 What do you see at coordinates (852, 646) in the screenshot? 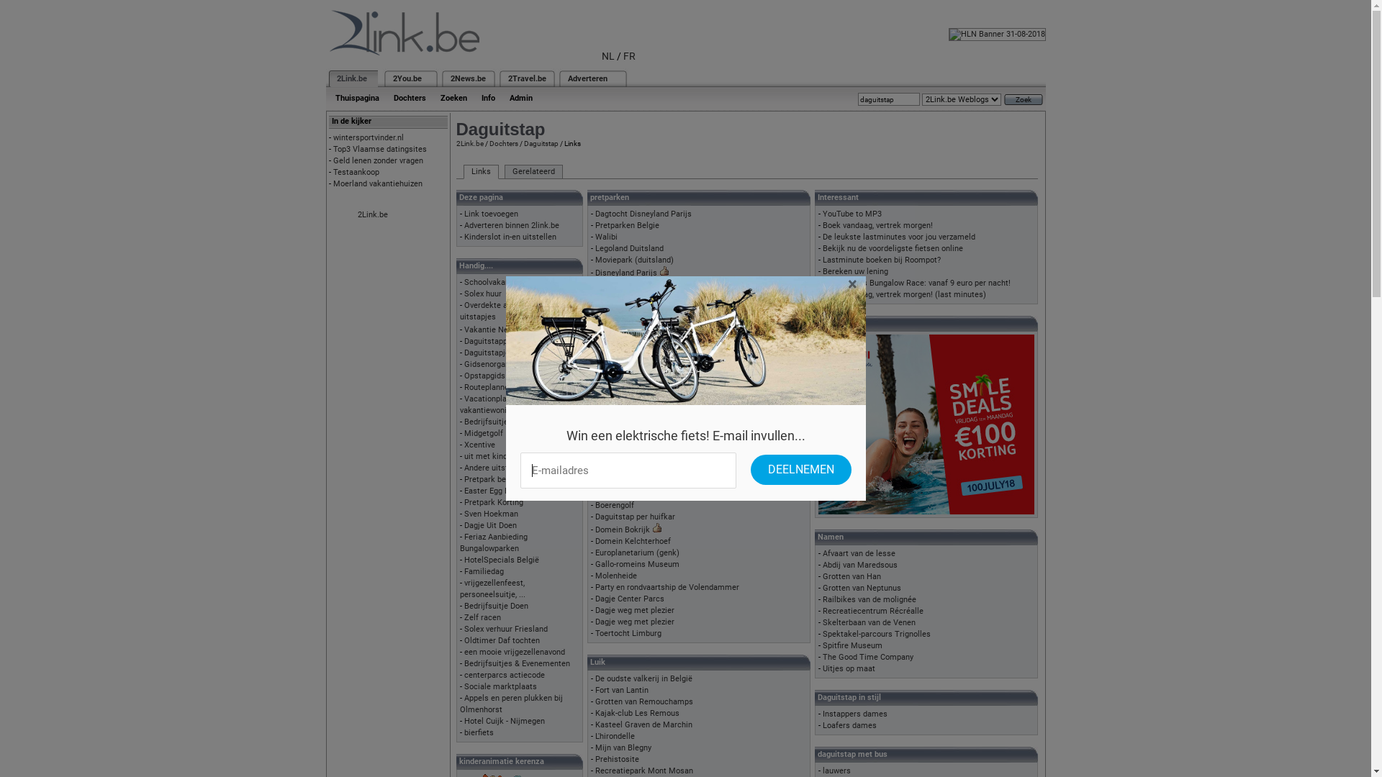
I see `Spitfire Museum` at bounding box center [852, 646].